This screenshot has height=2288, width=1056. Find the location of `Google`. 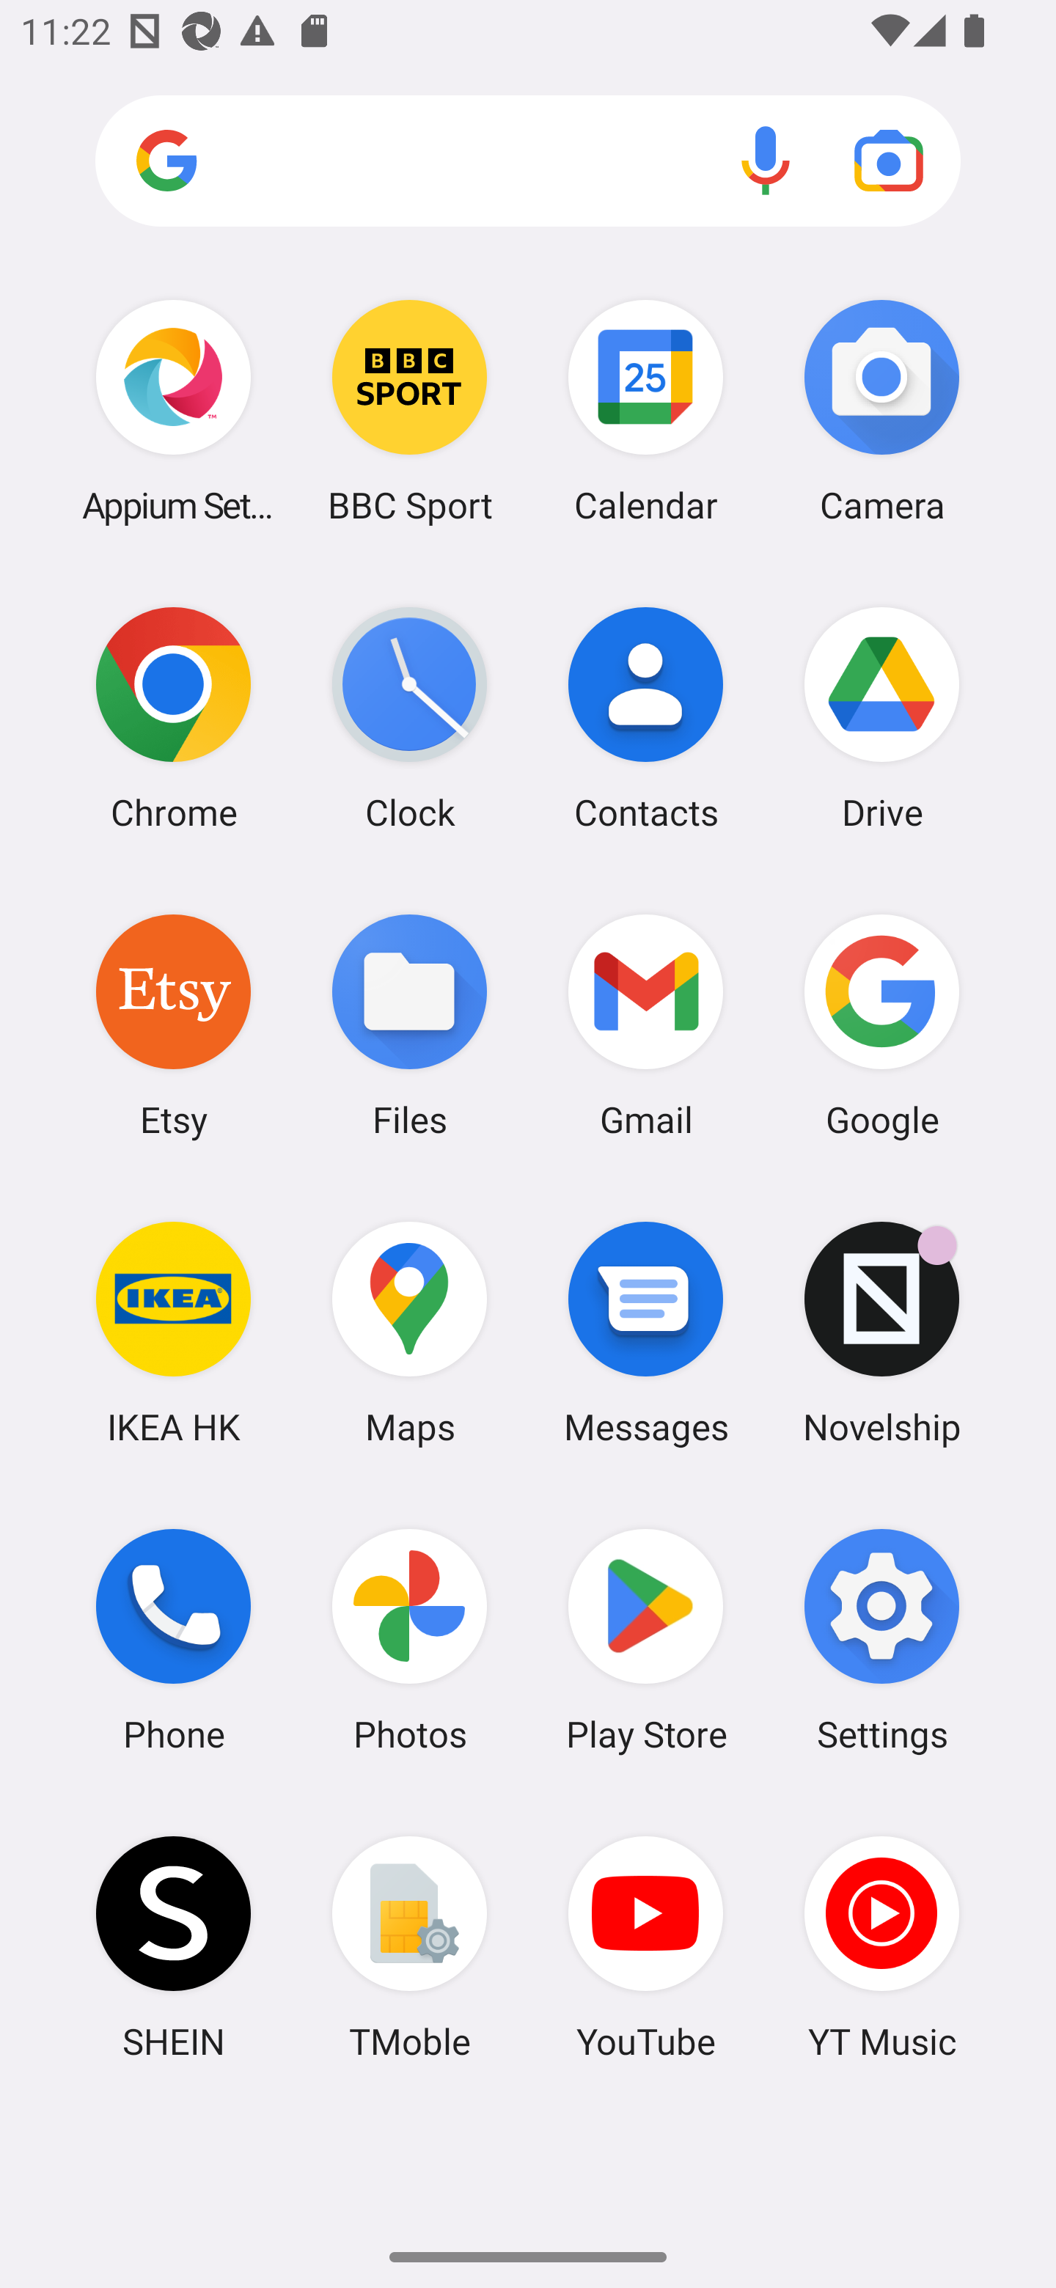

Google is located at coordinates (881, 1024).